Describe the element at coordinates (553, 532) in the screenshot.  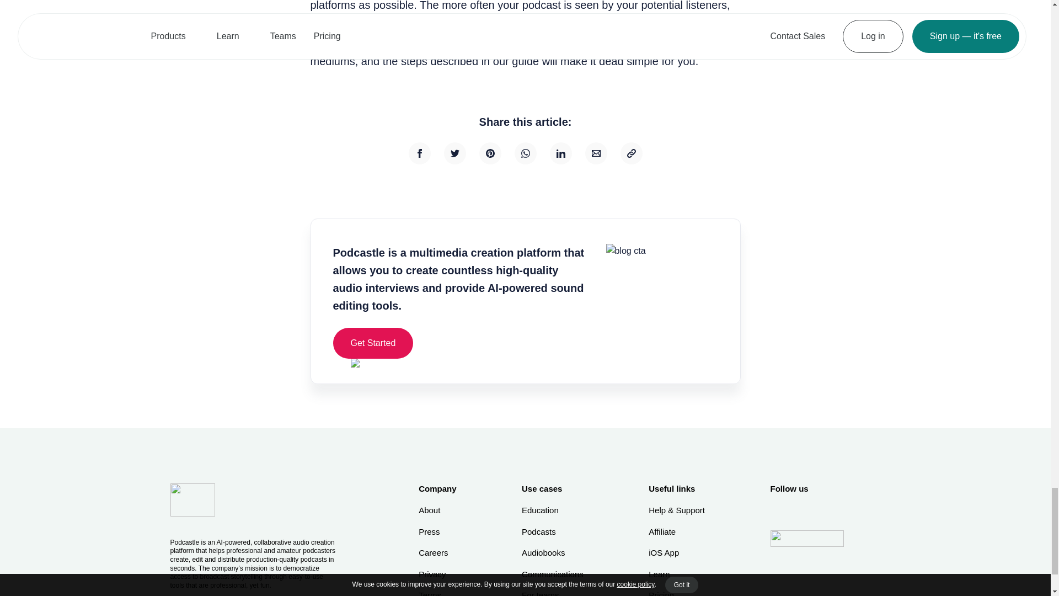
I see `Podcasts` at that location.